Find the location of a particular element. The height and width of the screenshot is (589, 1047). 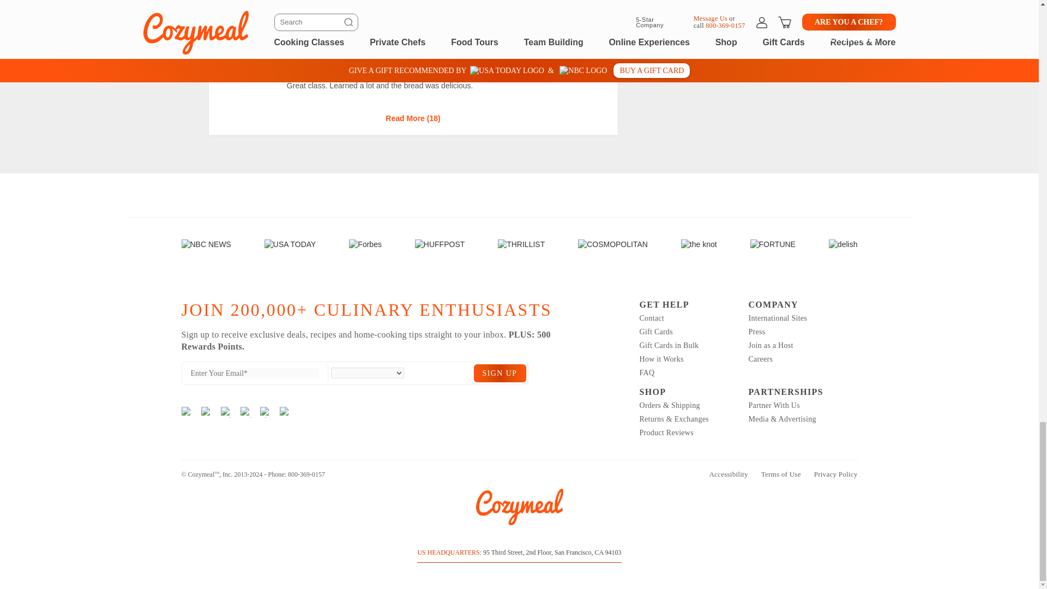

Pinterest is located at coordinates (265, 412).